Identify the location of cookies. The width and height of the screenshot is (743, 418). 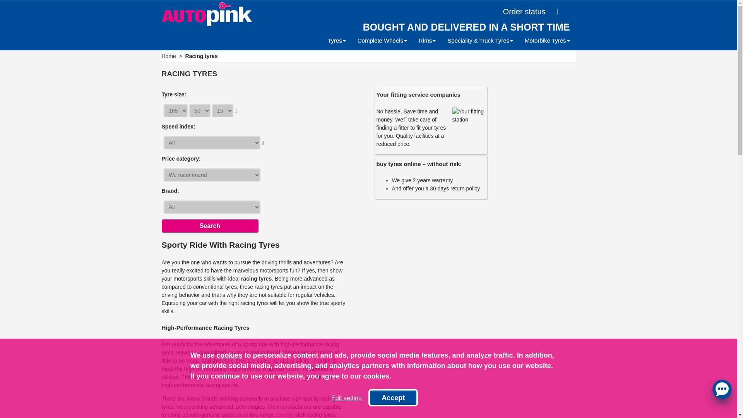
(229, 355).